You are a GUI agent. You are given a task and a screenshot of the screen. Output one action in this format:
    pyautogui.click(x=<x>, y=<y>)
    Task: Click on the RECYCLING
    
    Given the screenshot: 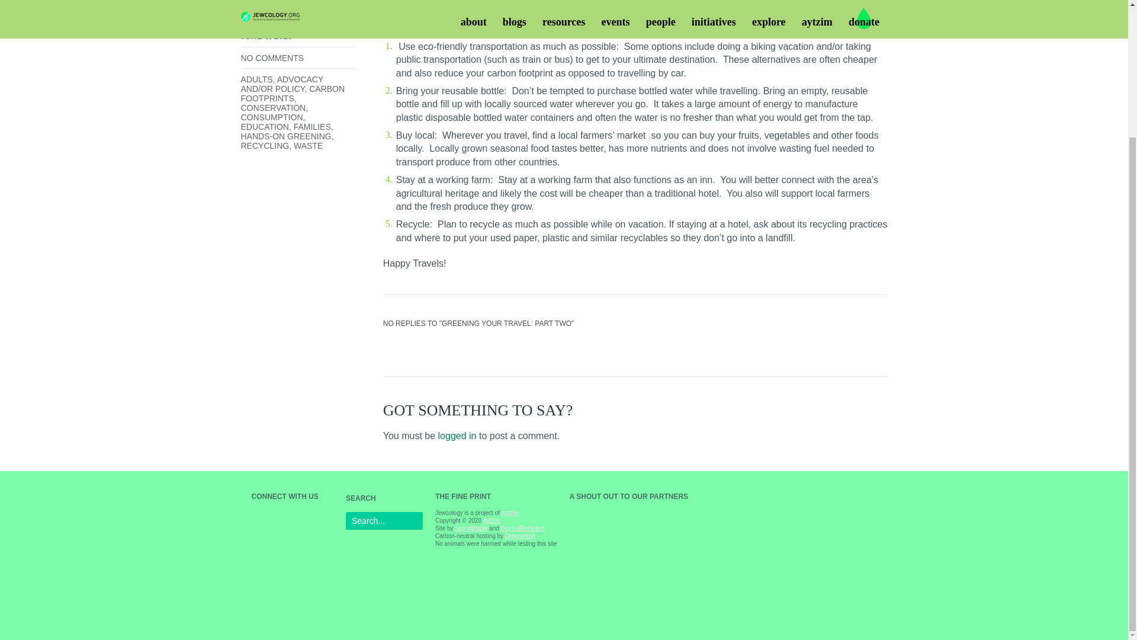 What is the action you would take?
    pyautogui.click(x=264, y=145)
    